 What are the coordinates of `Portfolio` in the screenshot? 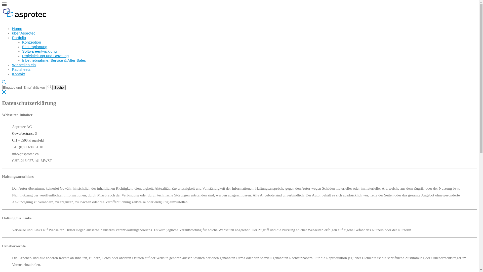 It's located at (19, 38).